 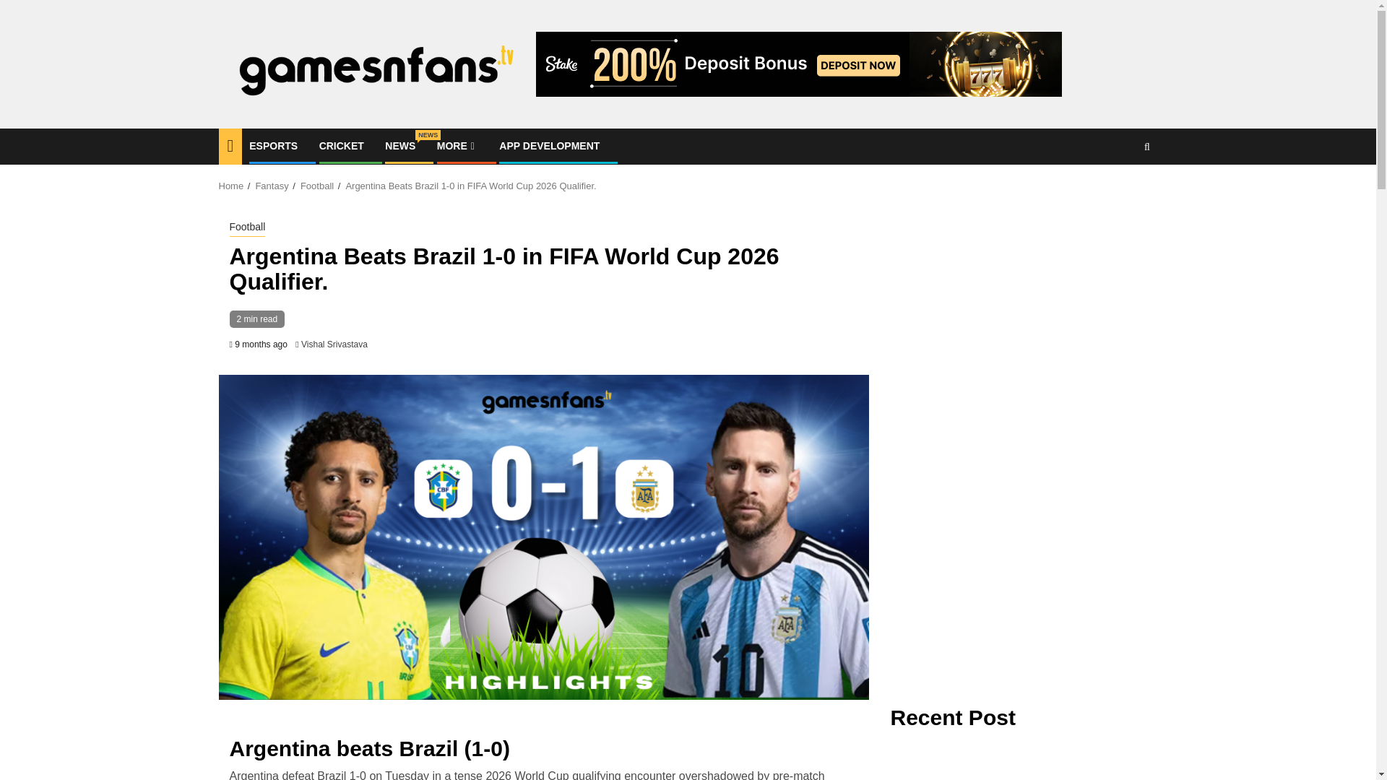 I want to click on ESPORTS, so click(x=471, y=185).